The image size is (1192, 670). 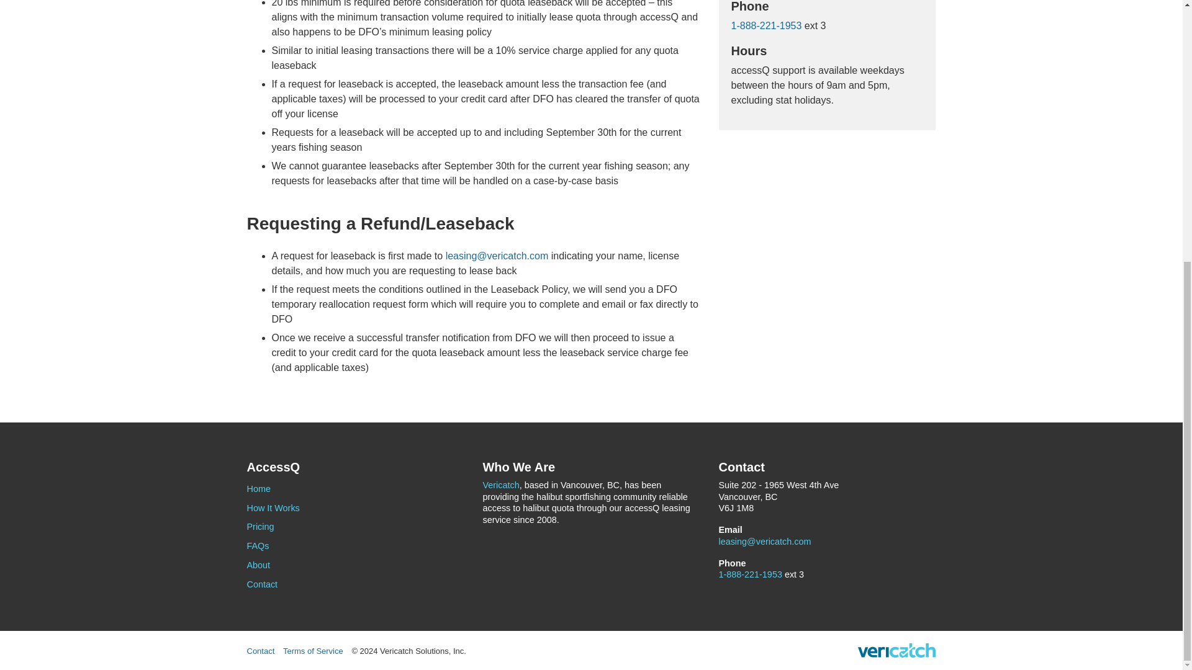 I want to click on Contact, so click(x=261, y=651).